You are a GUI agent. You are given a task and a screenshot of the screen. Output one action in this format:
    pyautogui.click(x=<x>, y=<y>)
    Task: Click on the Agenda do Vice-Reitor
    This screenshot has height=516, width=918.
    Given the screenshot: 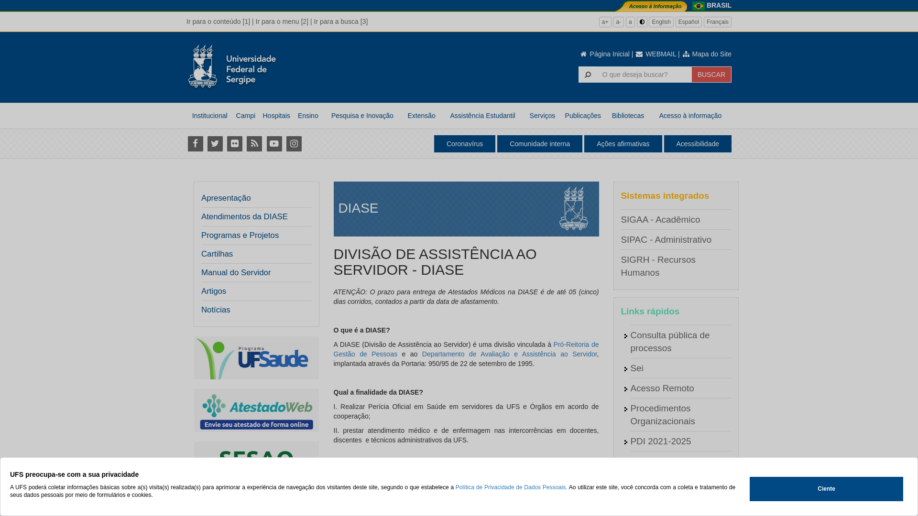 What is the action you would take?
    pyautogui.click(x=676, y=481)
    